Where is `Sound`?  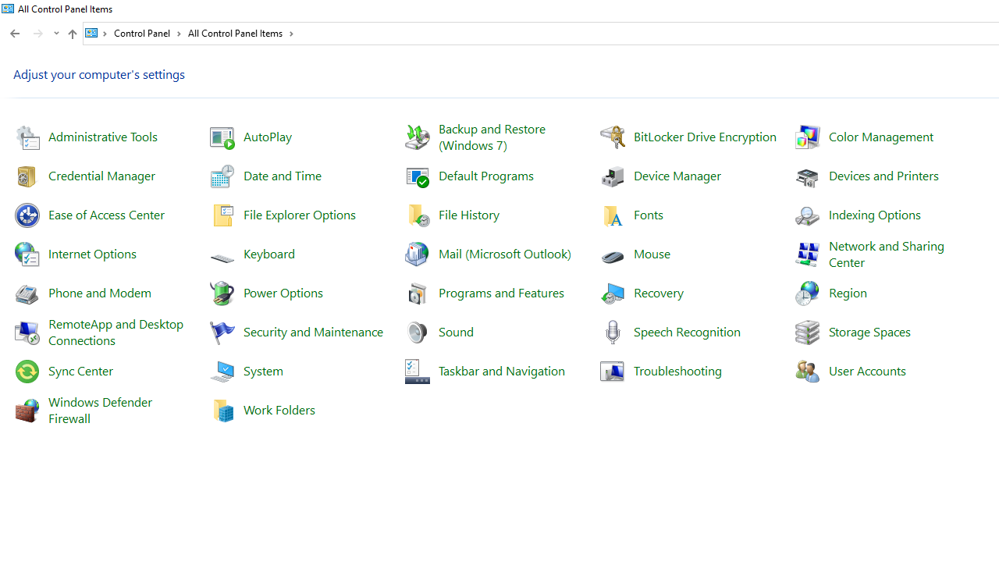
Sound is located at coordinates (456, 331).